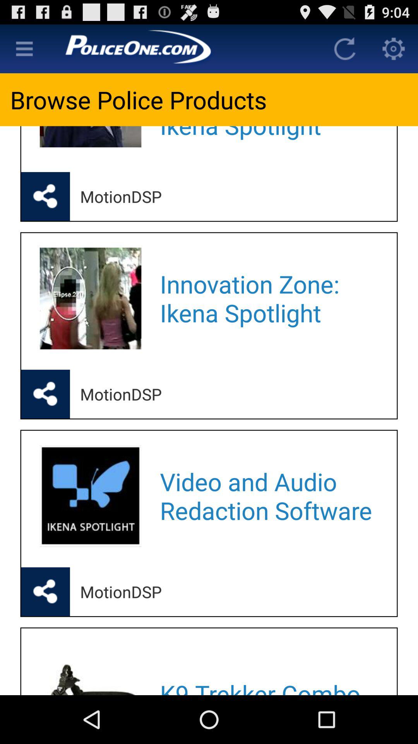  Describe the element at coordinates (268, 298) in the screenshot. I see `turn on app below the motiondsp` at that location.